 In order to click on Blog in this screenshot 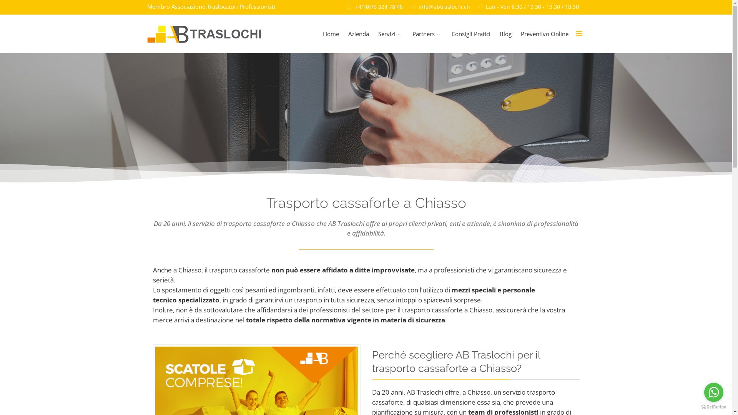, I will do `click(506, 34)`.